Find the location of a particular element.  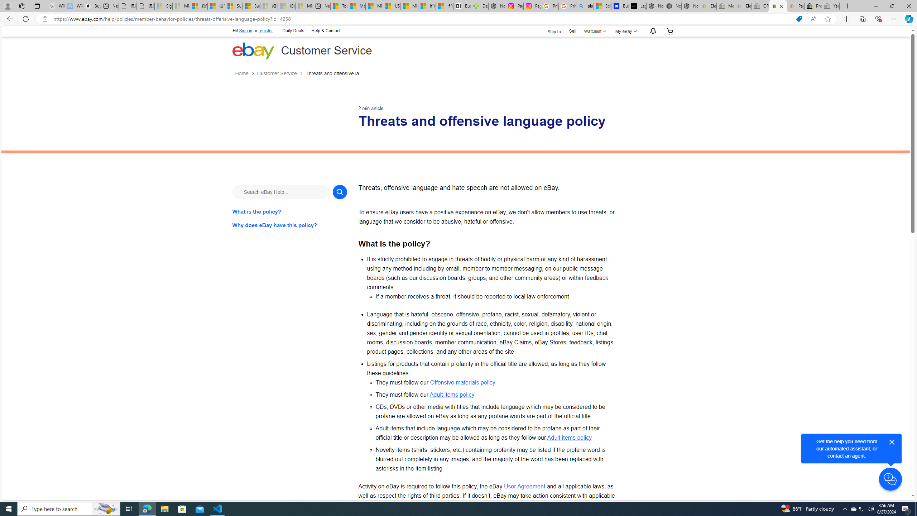

What is the policy? is located at coordinates (289, 211).